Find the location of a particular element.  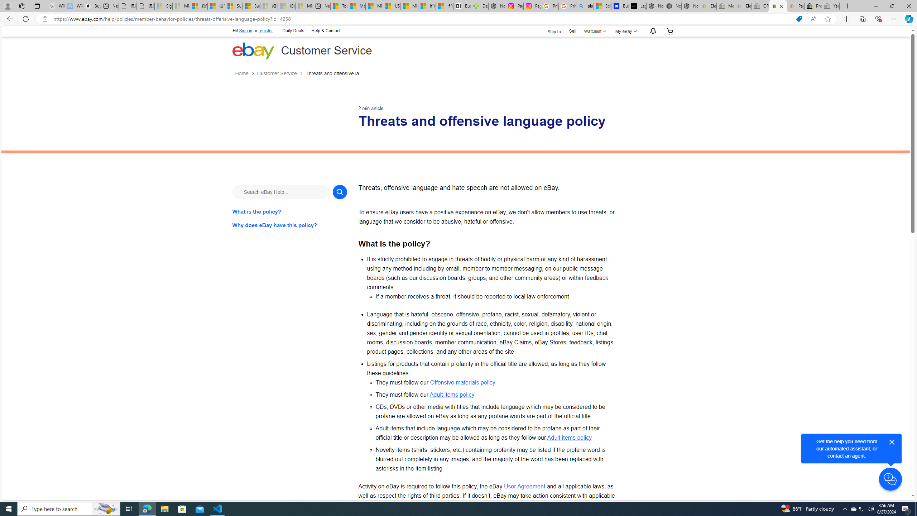

What is the policy? is located at coordinates (289, 211).